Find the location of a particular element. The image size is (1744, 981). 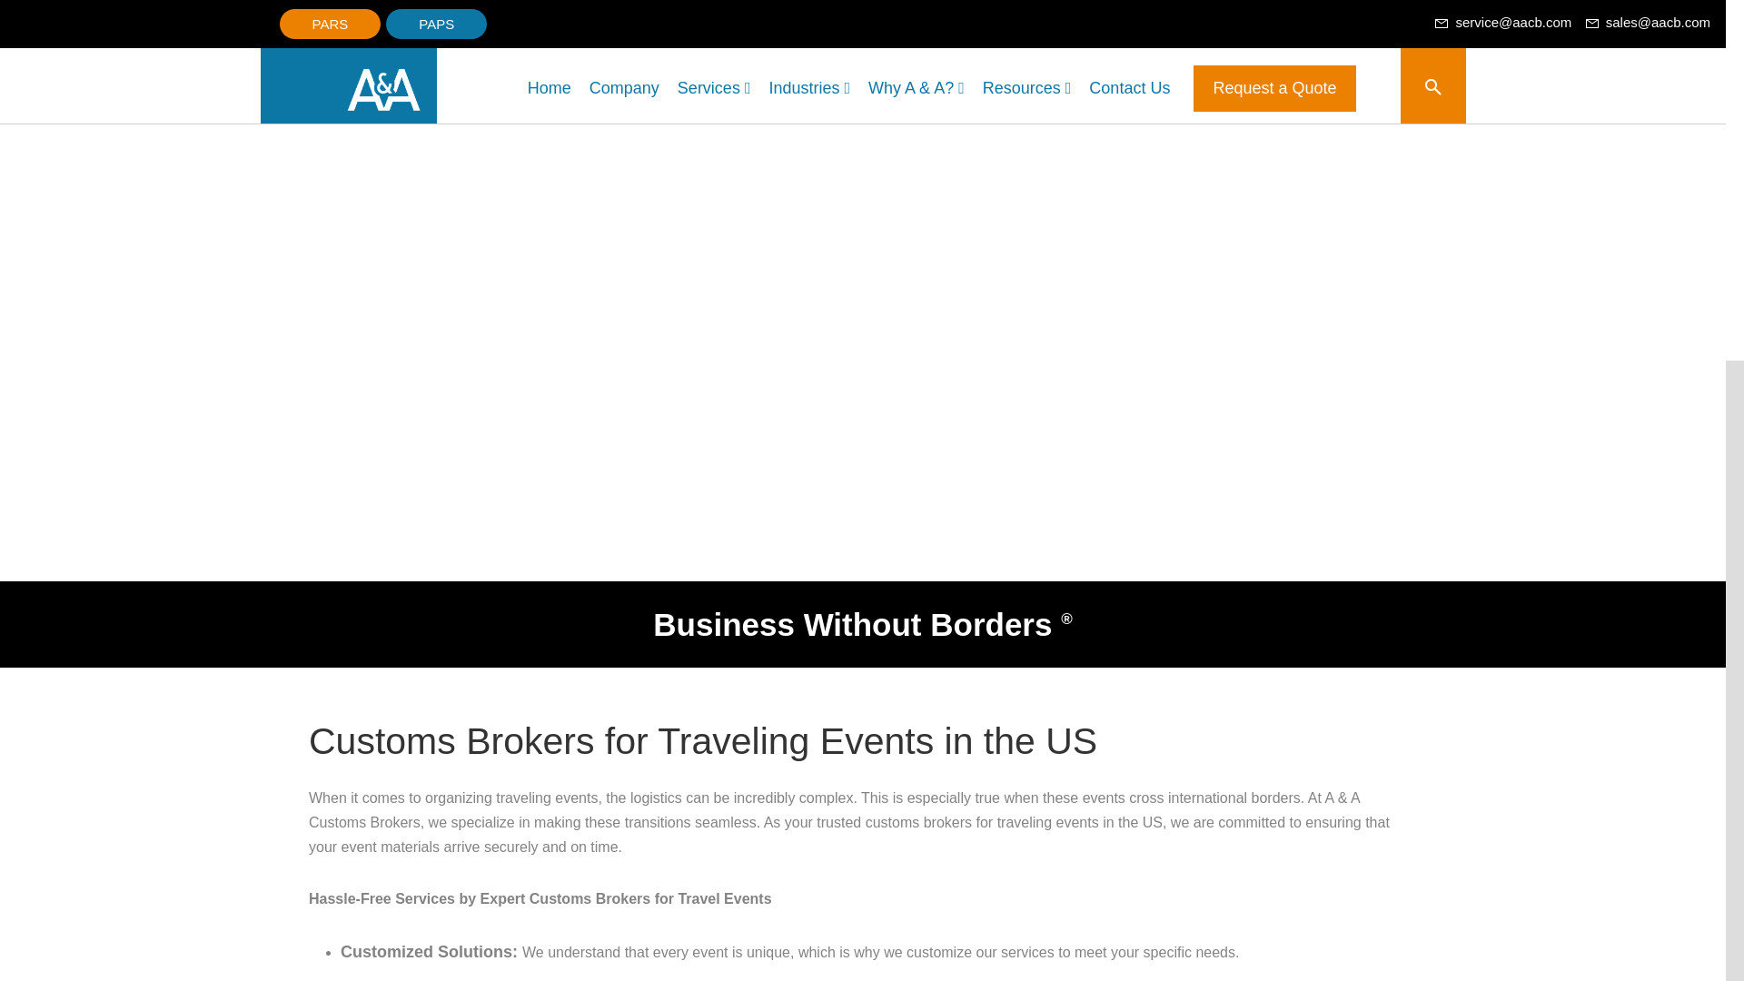

HOME is located at coordinates (189, 40).